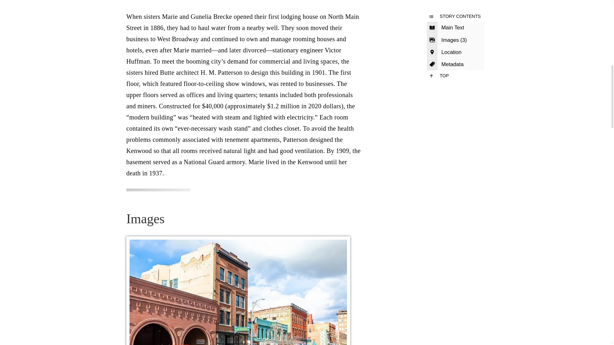 Image resolution: width=614 pixels, height=345 pixels. Describe the element at coordinates (455, 76) in the screenshot. I see `TOP` at that location.